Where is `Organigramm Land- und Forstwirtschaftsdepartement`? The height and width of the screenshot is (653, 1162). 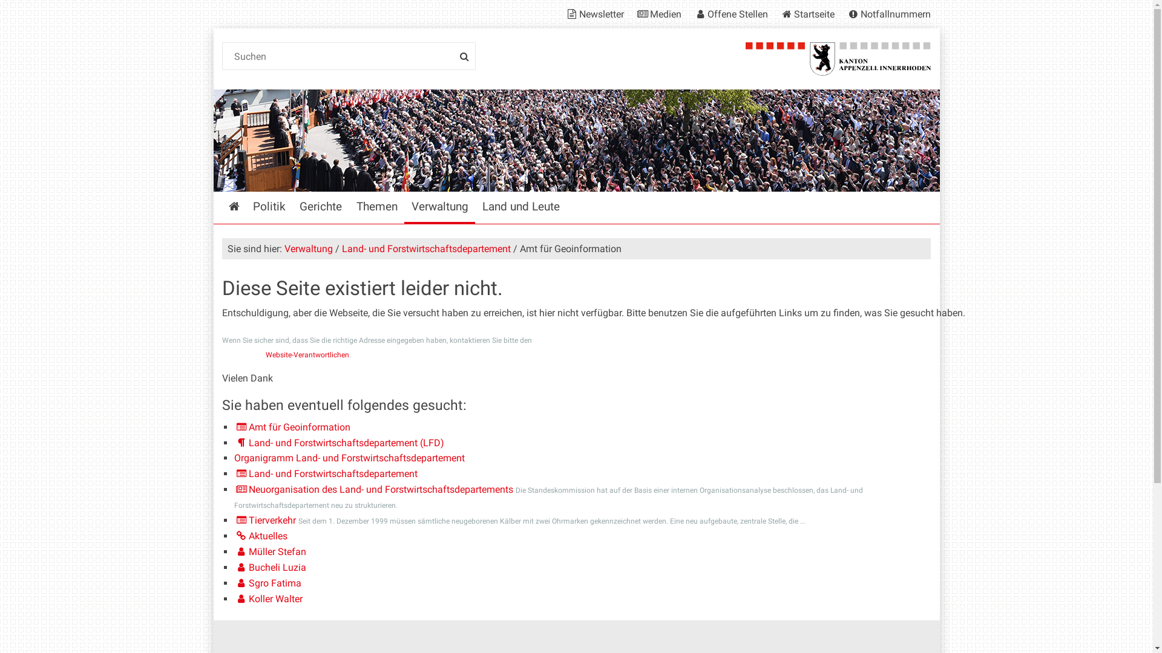
Organigramm Land- und Forstwirtschaftsdepartement is located at coordinates (350, 458).